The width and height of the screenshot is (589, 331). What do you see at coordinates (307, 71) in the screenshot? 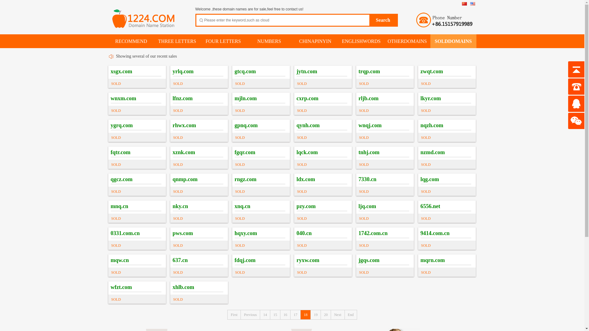
I see `jytn.com` at bounding box center [307, 71].